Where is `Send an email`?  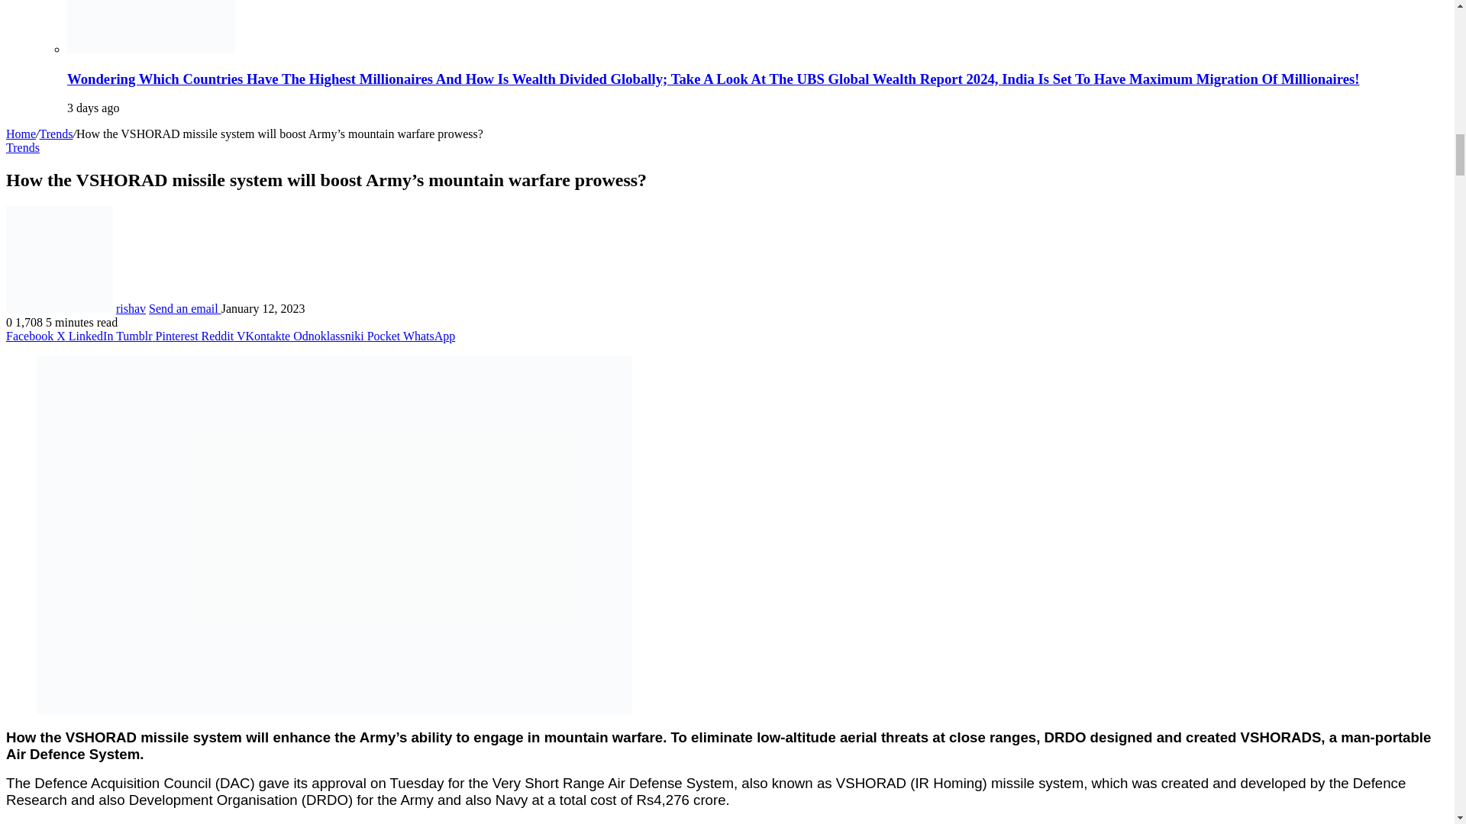 Send an email is located at coordinates (185, 308).